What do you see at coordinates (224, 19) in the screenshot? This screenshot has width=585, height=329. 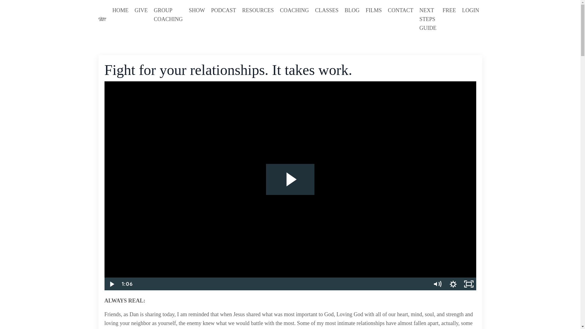 I see `PODCAST` at bounding box center [224, 19].